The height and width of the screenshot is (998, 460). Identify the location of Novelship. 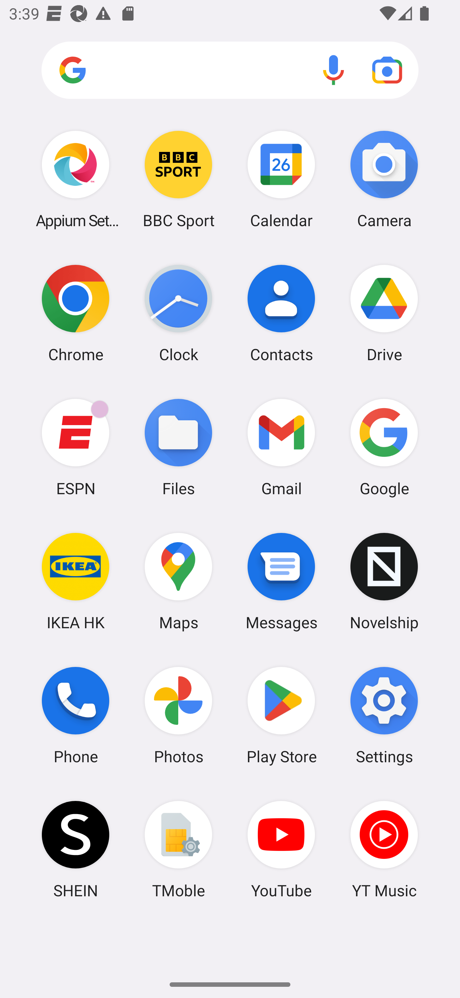
(384, 581).